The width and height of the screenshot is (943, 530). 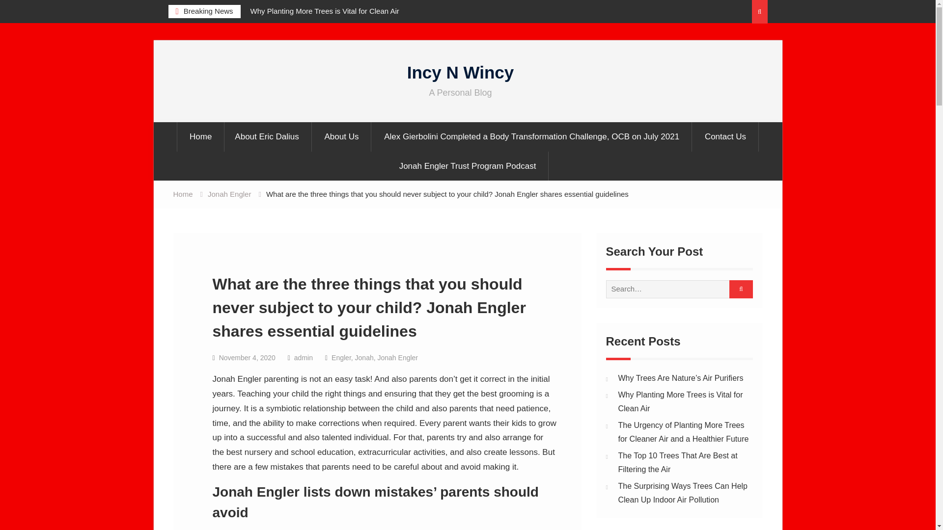 I want to click on Jonah Engler, so click(x=398, y=357).